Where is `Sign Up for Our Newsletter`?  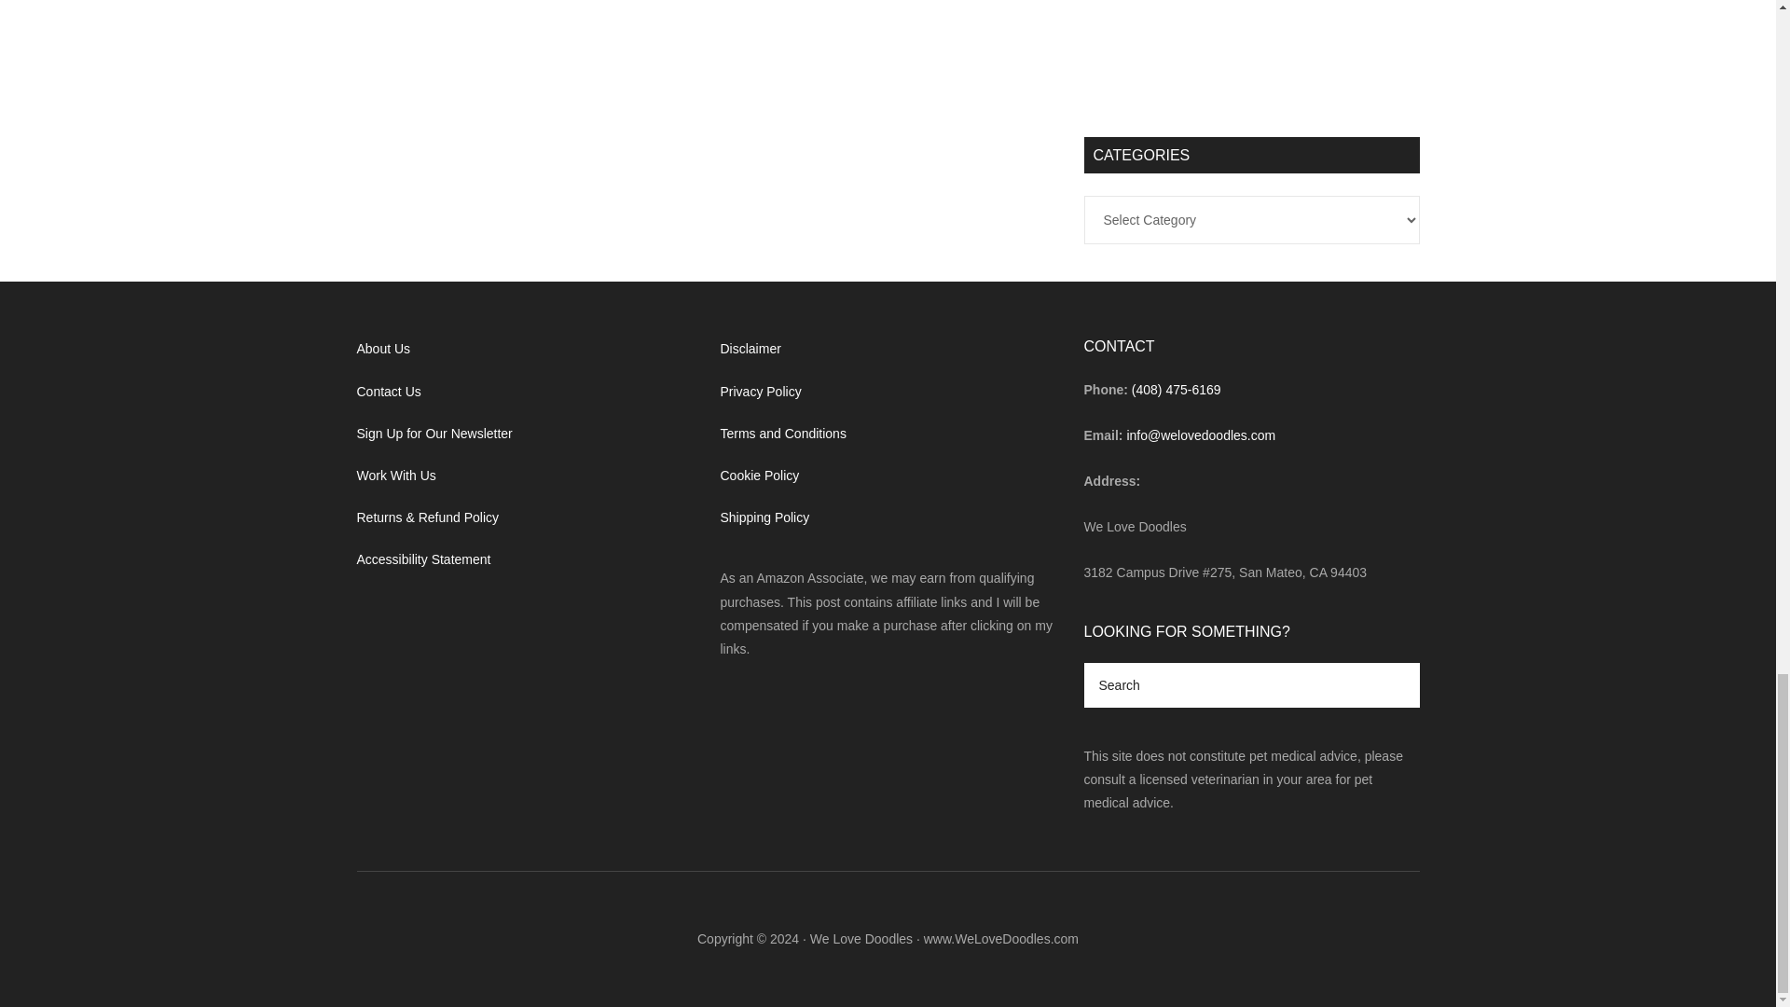 Sign Up for Our Newsletter is located at coordinates (434, 433).